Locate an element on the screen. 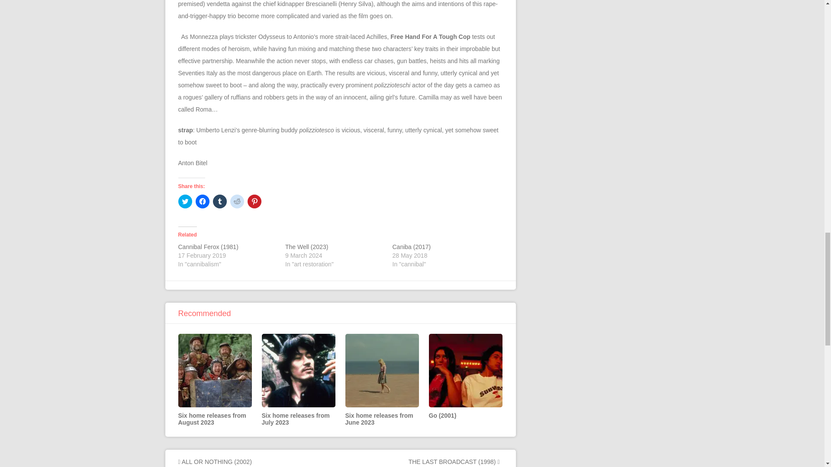 The image size is (831, 467). Click to share on Facebook is located at coordinates (202, 202).